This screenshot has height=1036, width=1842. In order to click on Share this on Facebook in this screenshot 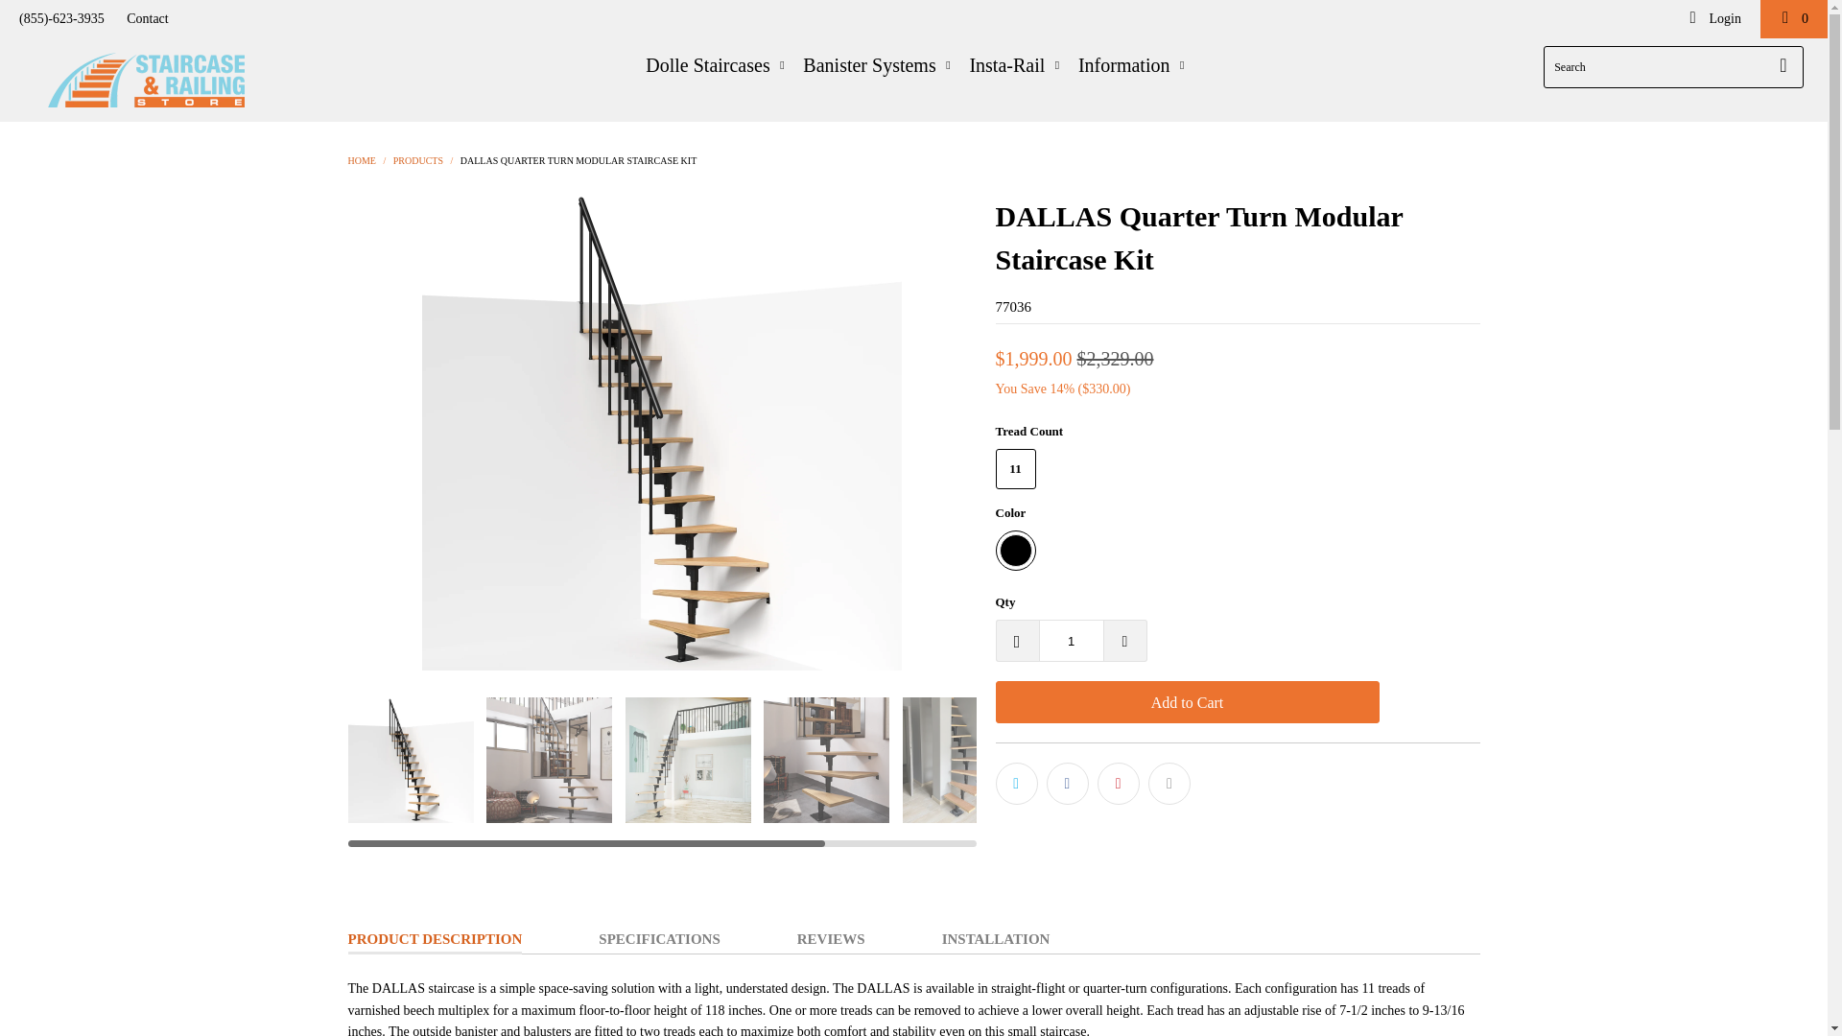, I will do `click(1067, 783)`.